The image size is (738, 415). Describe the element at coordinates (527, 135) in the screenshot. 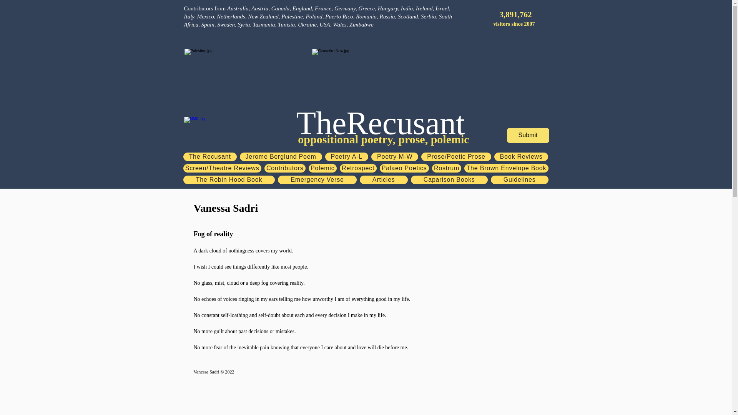

I see `Submit` at that location.